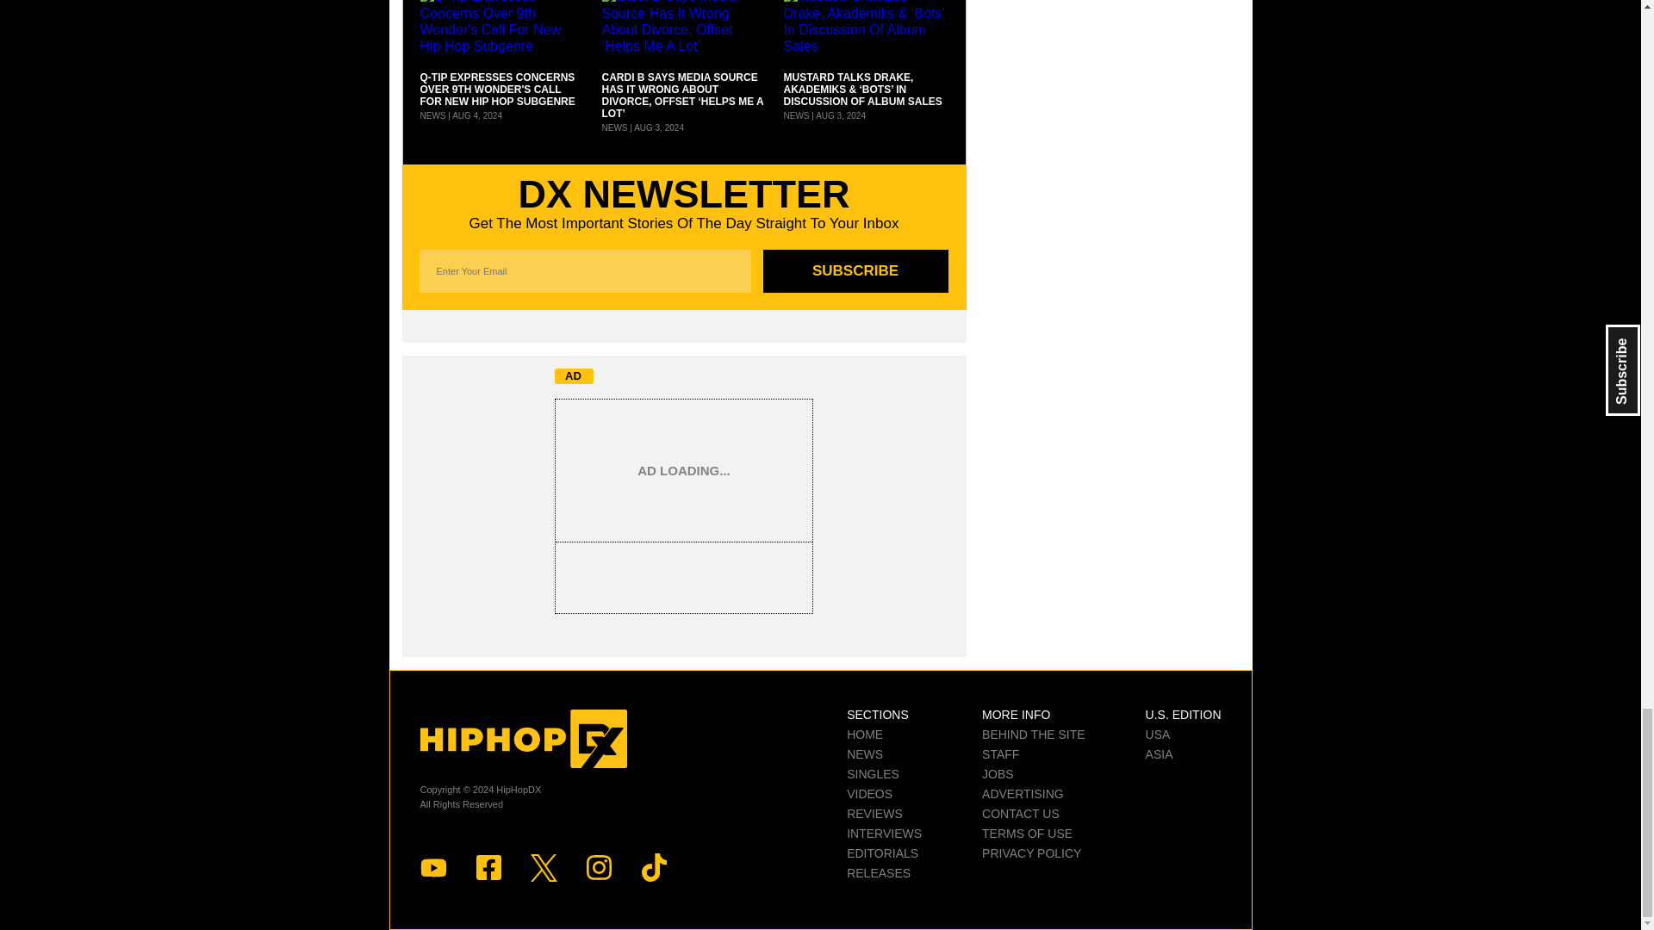  I want to click on HipHopDX, so click(523, 739).